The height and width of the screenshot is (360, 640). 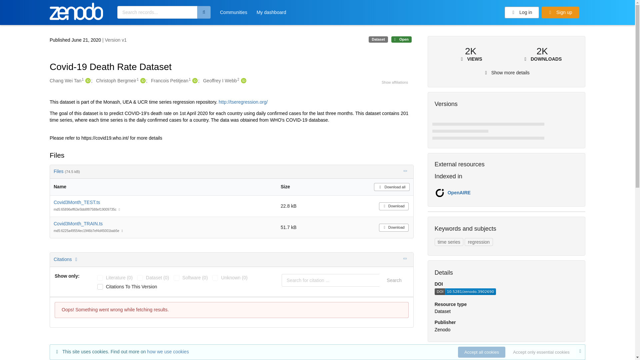 What do you see at coordinates (142, 81) in the screenshot?
I see `Christoph Bergmeir's ORCID profile` at bounding box center [142, 81].